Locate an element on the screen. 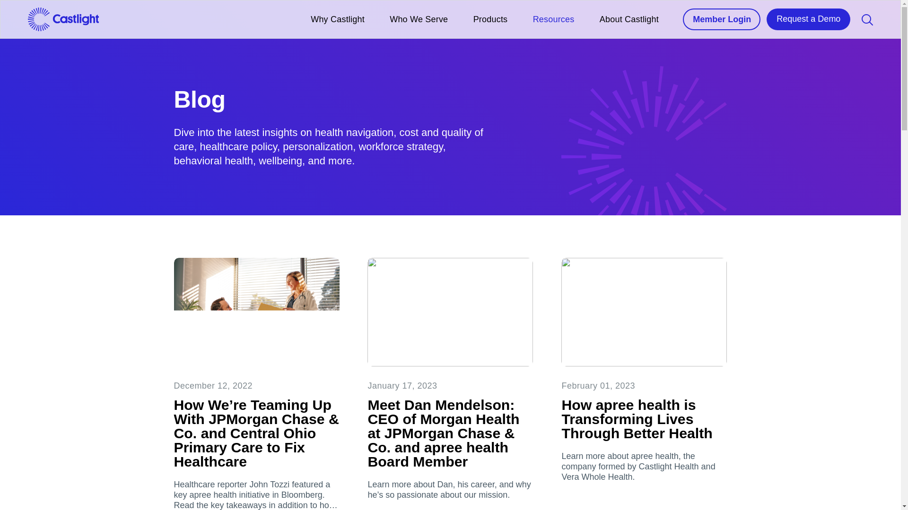 This screenshot has width=908, height=510. Castlight Health - Health Navigation Platform is located at coordinates (63, 19).